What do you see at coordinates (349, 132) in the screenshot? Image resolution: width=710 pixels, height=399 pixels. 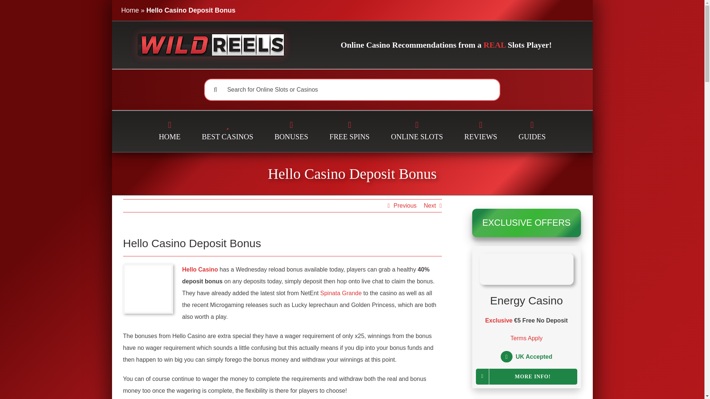 I see `FREE SPINS` at bounding box center [349, 132].